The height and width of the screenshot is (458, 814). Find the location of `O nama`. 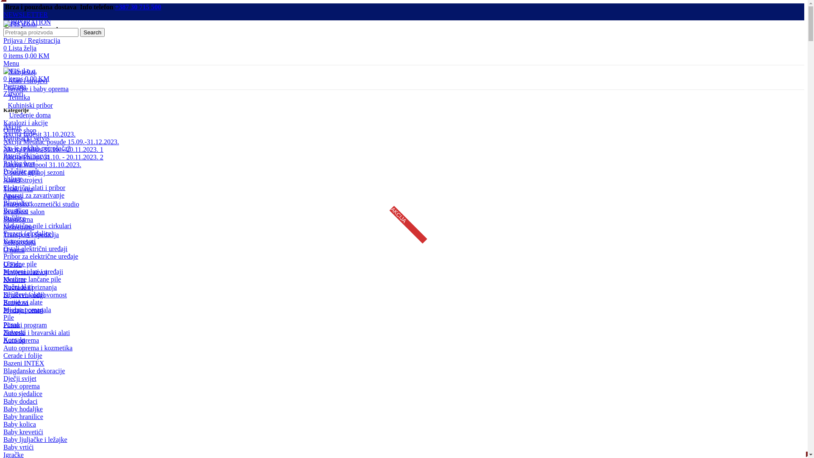

O nama is located at coordinates (14, 250).